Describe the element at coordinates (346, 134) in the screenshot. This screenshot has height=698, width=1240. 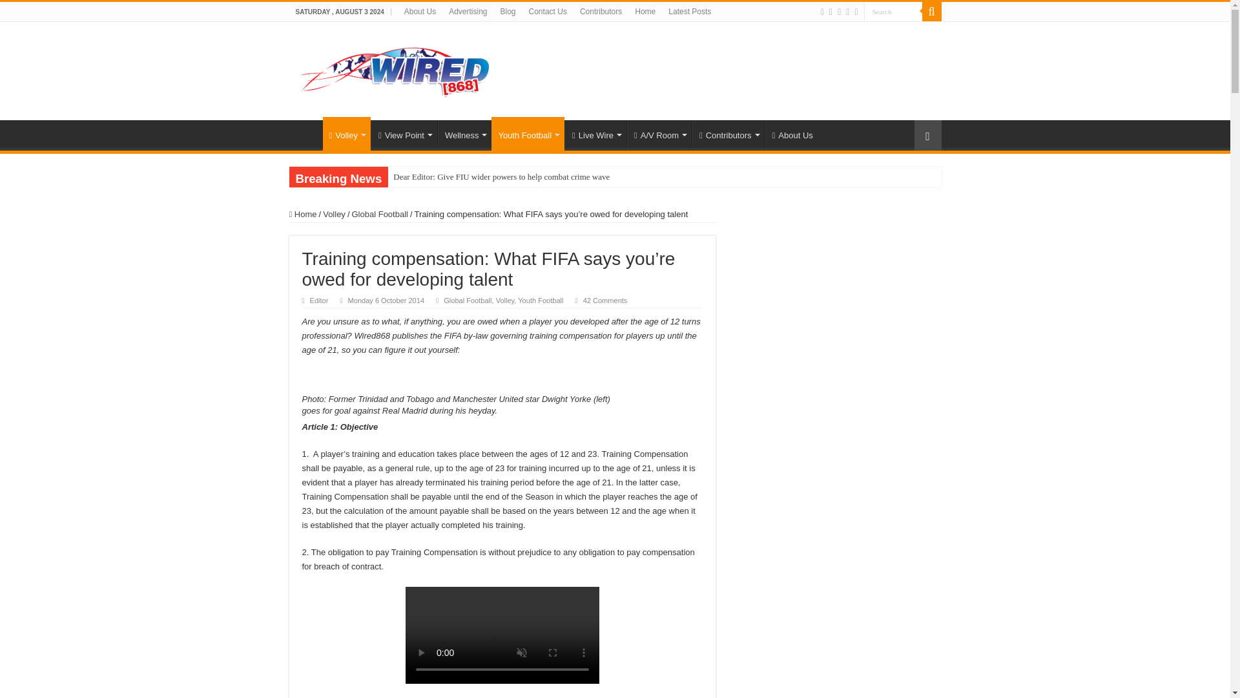
I see `Volley` at that location.